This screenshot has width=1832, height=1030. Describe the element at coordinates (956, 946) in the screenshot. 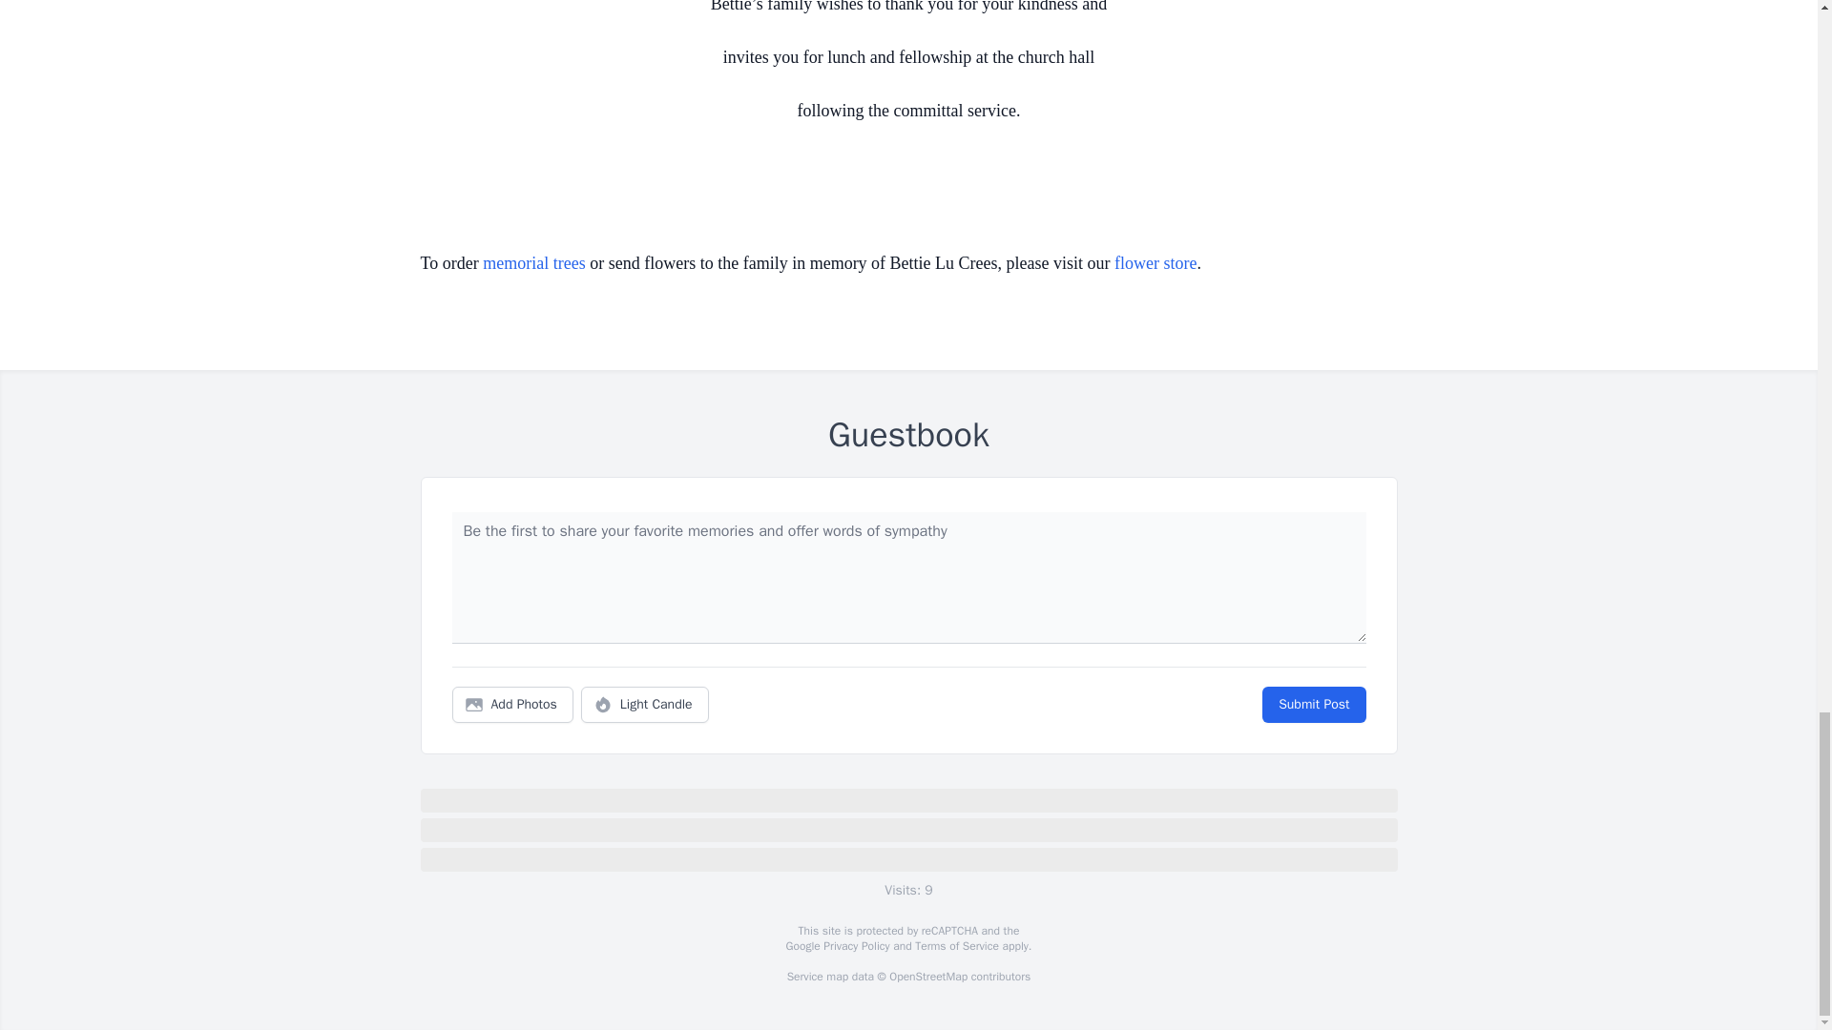

I see `Terms of Service` at that location.